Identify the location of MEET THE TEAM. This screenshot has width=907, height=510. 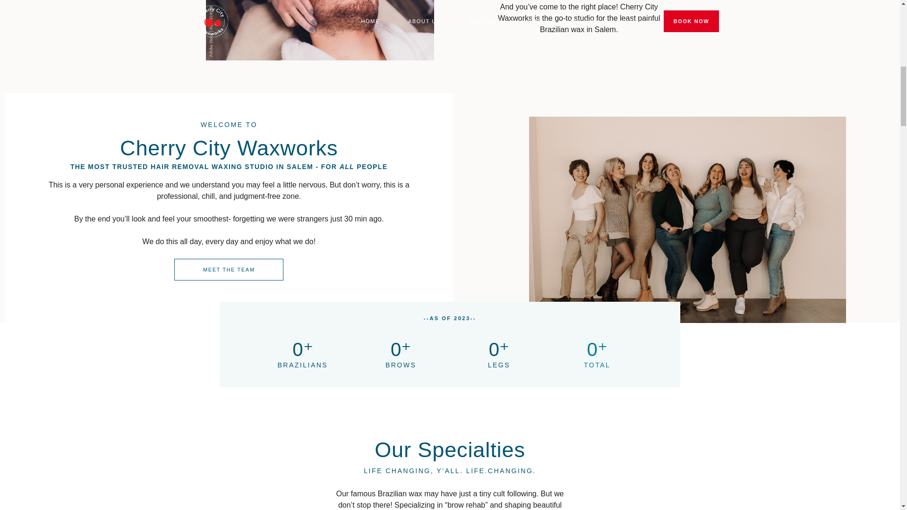
(229, 269).